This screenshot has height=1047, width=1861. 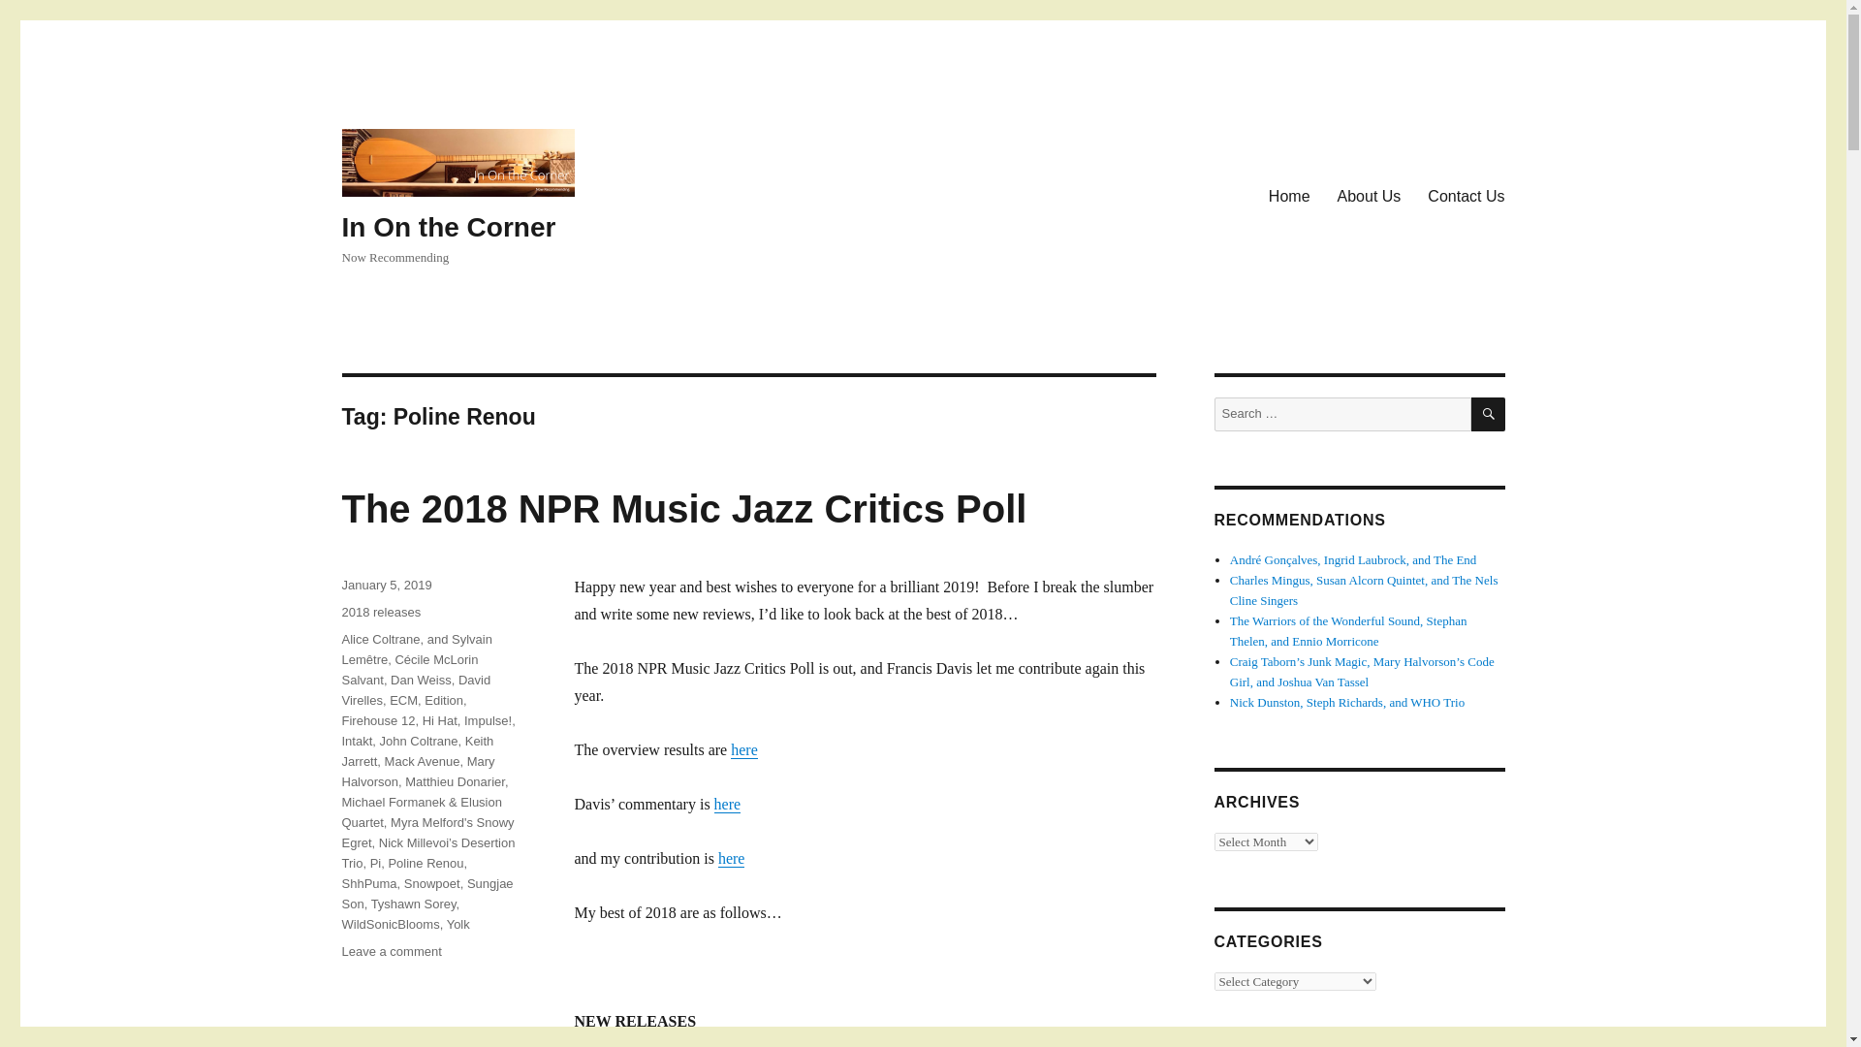 I want to click on In On the Corner, so click(x=448, y=227).